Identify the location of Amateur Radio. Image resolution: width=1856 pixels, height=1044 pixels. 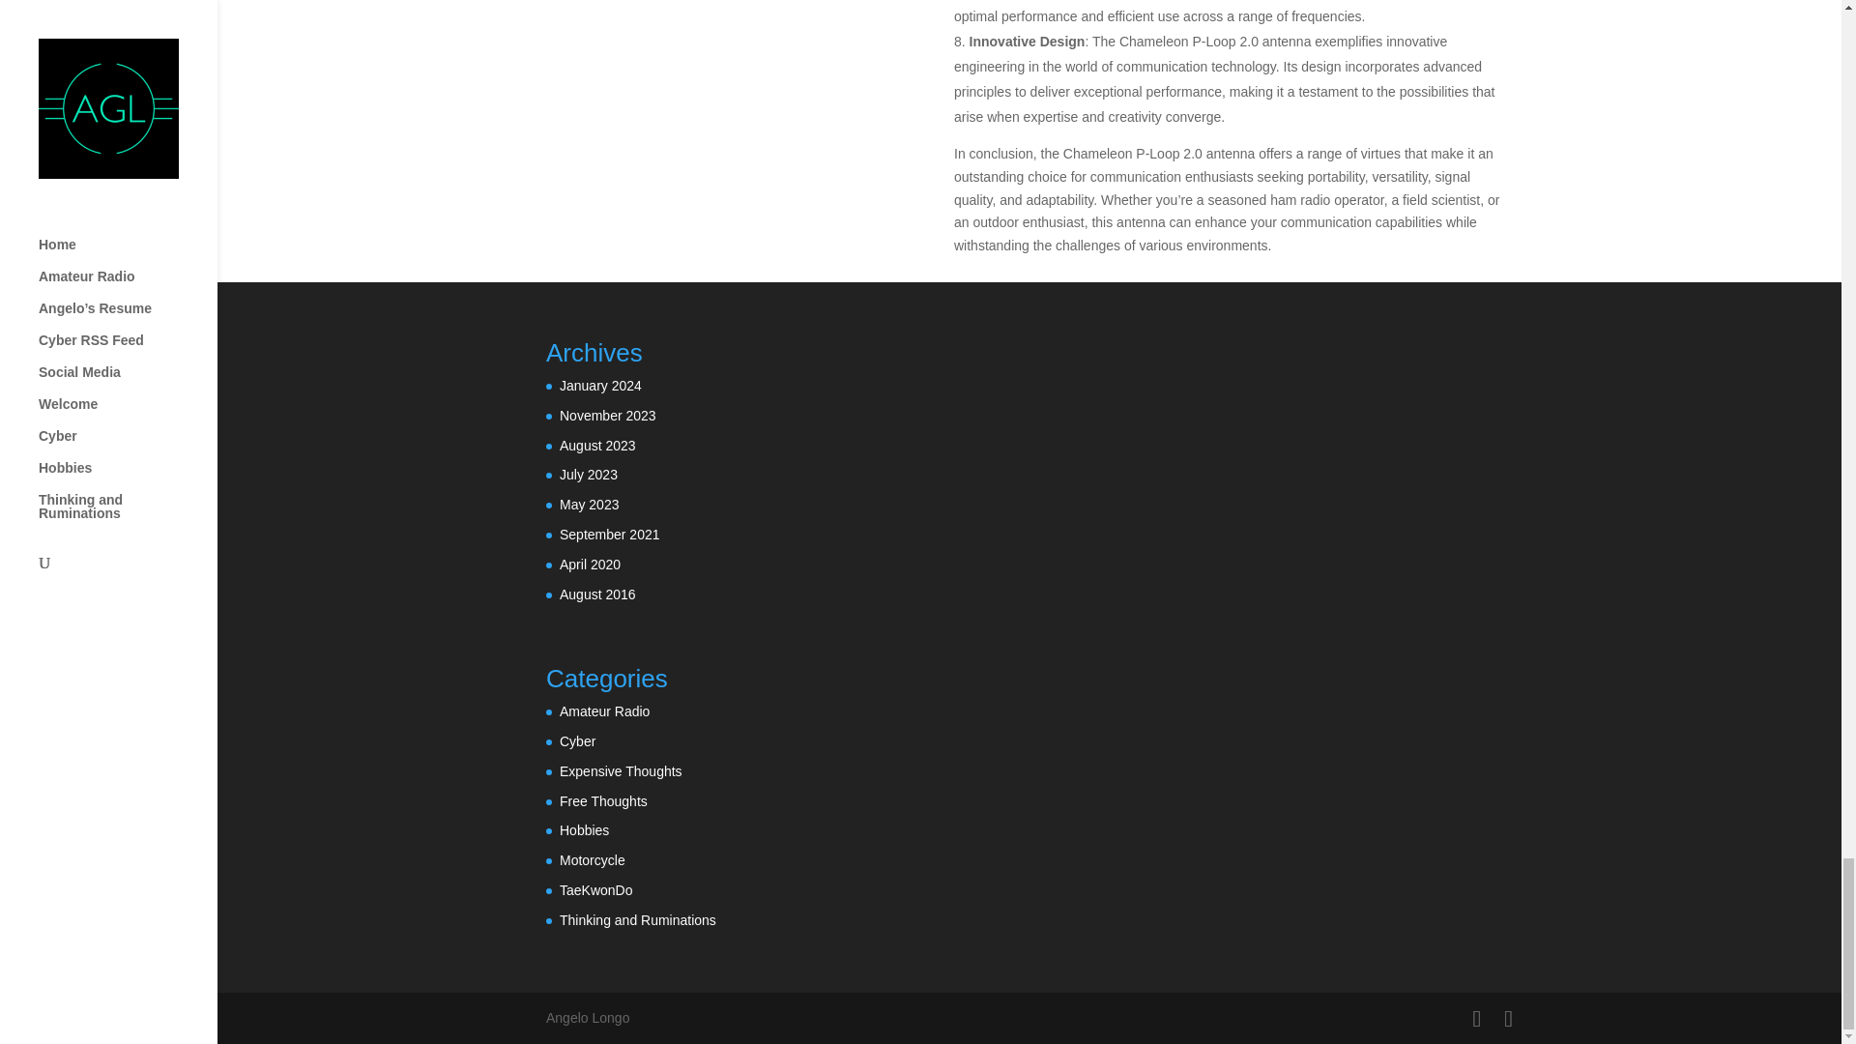
(605, 711).